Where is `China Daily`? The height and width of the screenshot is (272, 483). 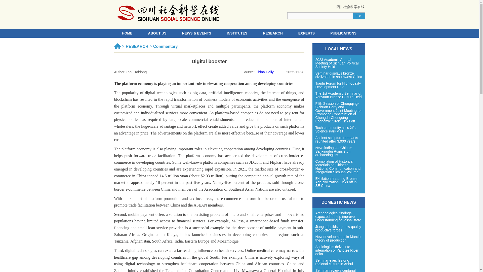
China Daily is located at coordinates (265, 72).